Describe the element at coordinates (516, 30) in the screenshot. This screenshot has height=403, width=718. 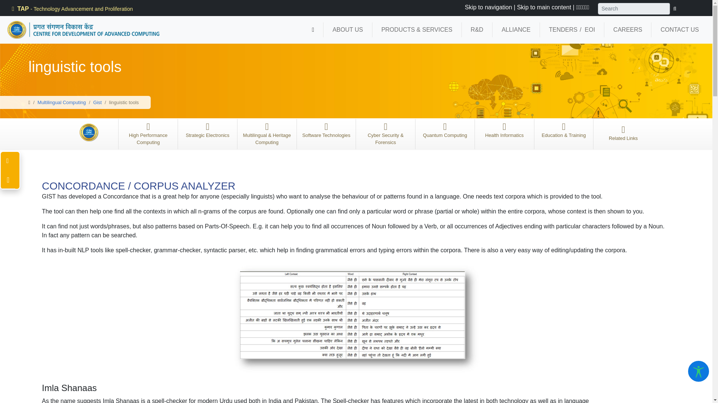
I see `ALLIANCE` at that location.